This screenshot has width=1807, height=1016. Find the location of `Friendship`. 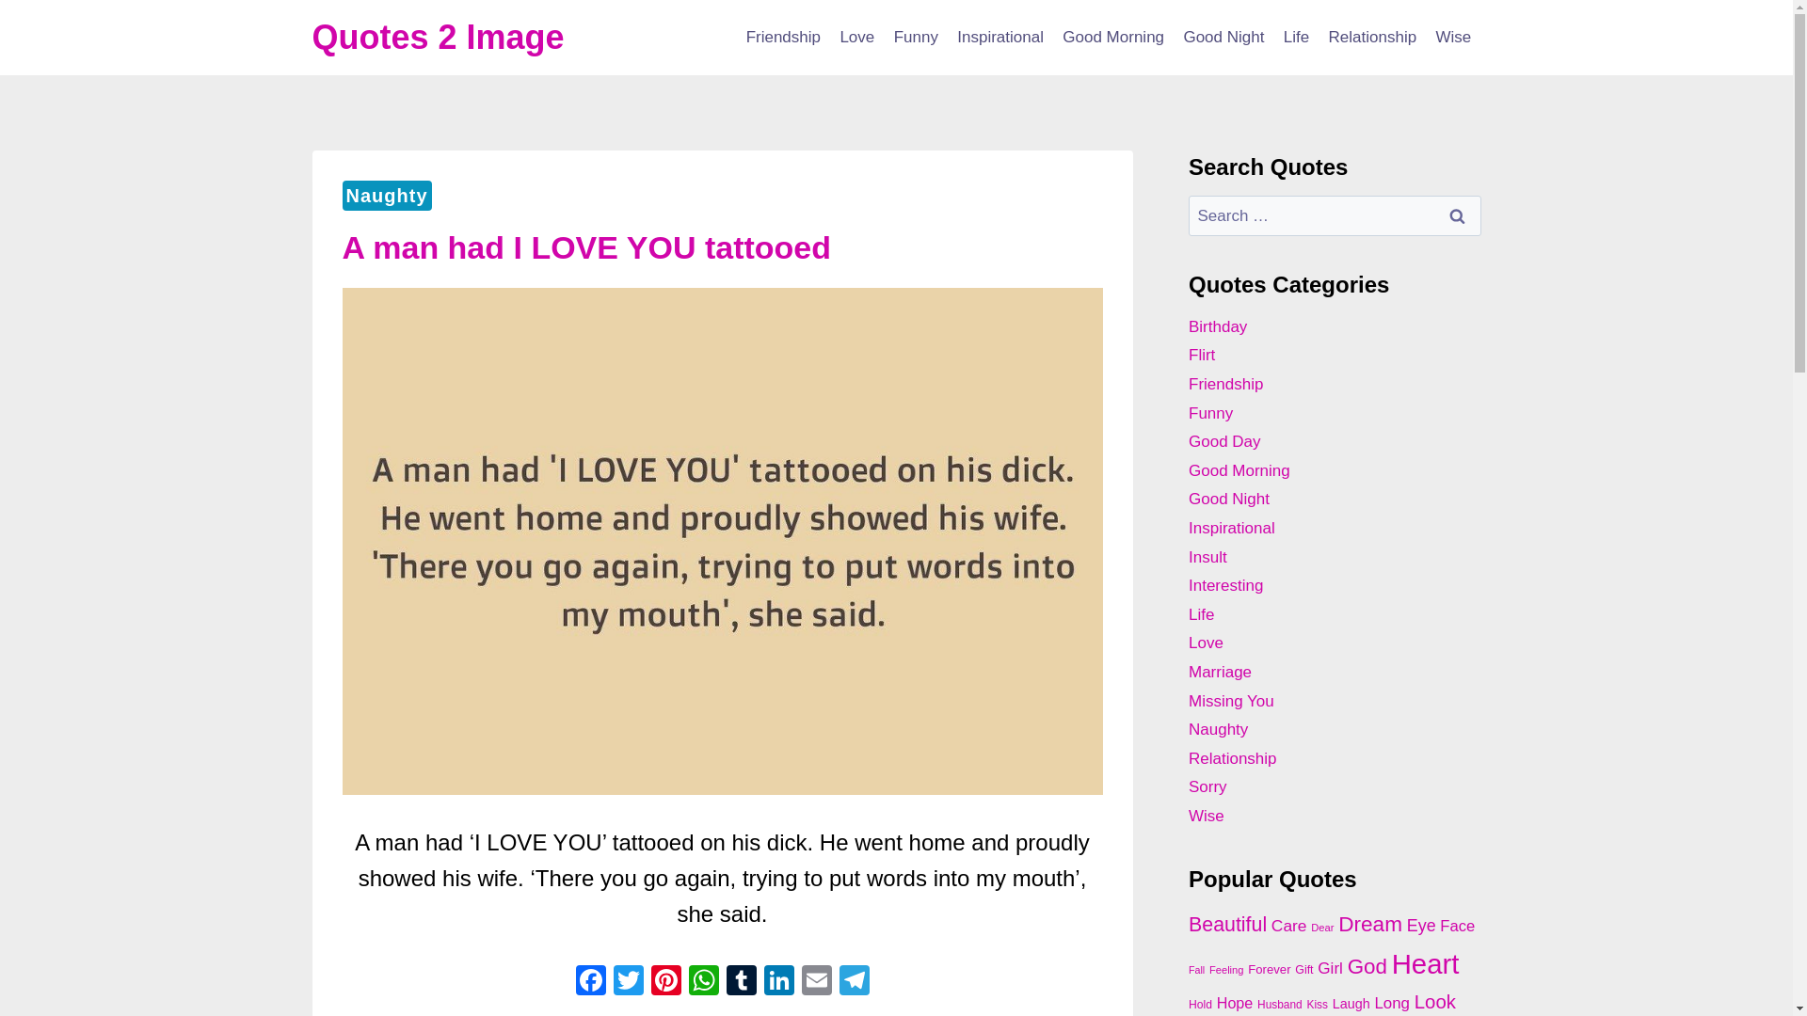

Friendship is located at coordinates (782, 38).